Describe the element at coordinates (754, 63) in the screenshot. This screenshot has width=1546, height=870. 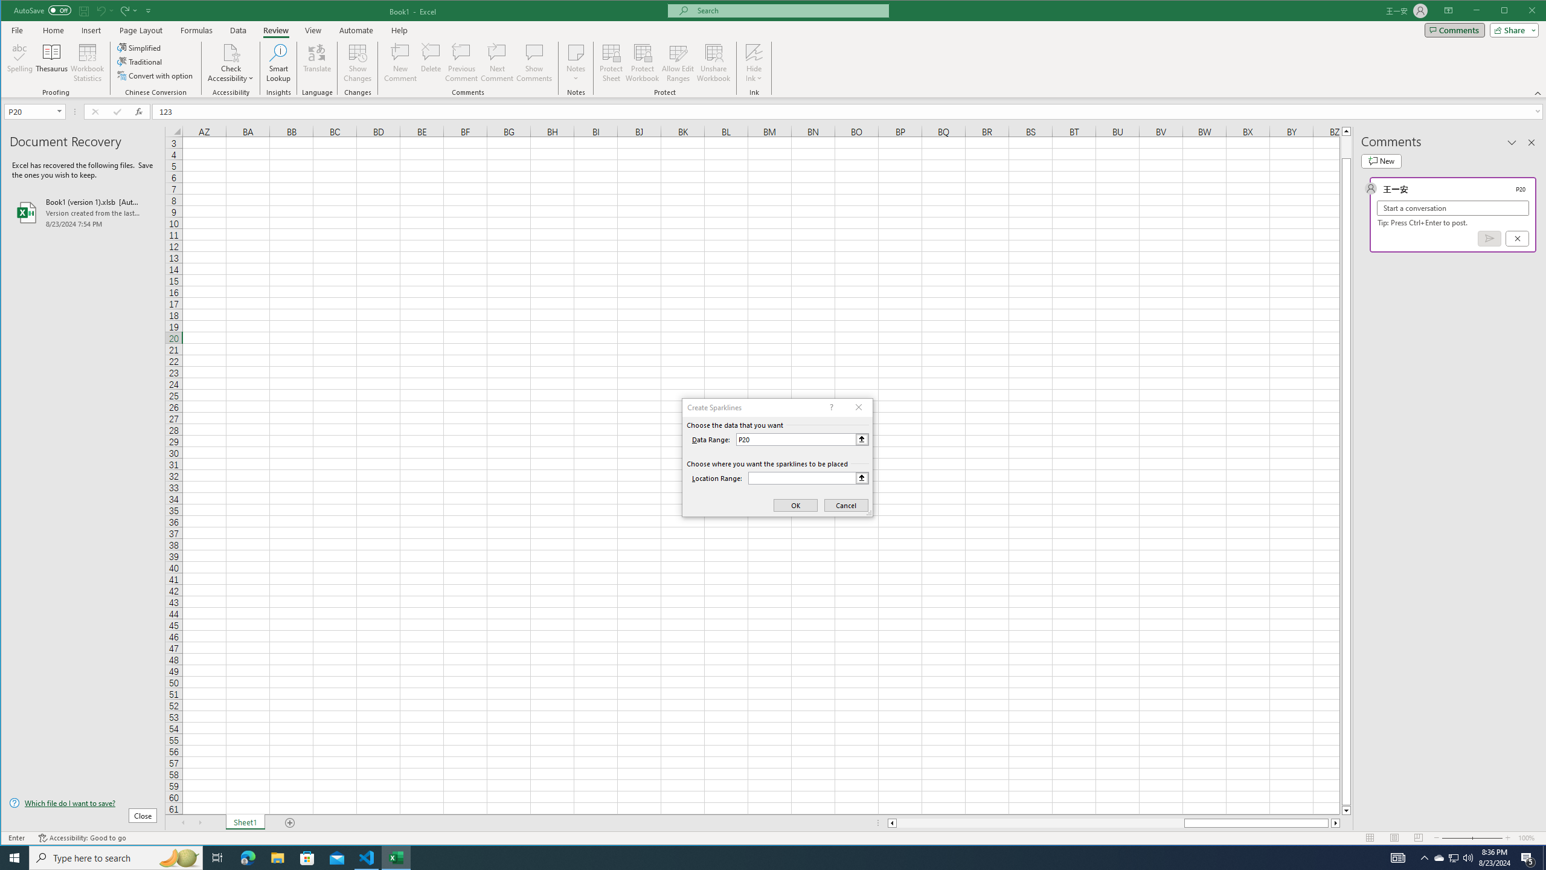
I see `Hide Ink` at that location.